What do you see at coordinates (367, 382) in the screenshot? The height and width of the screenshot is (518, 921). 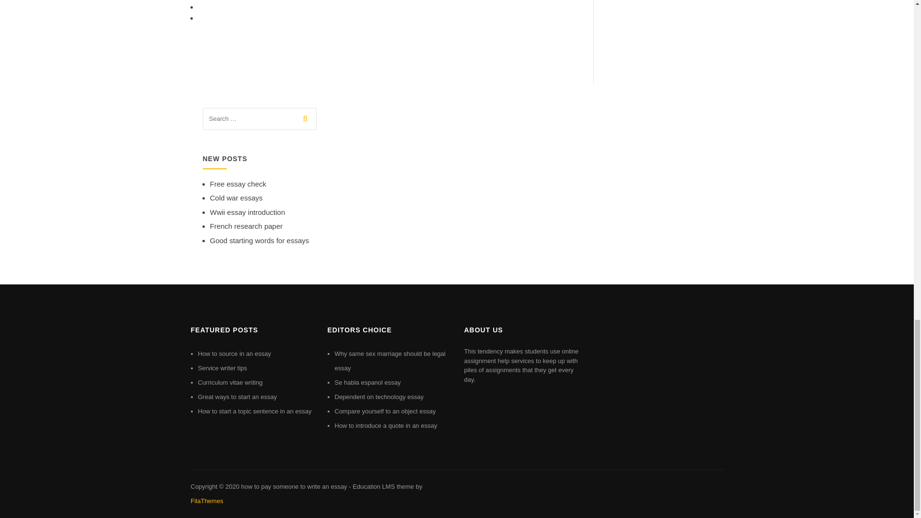 I see `Se habla espanol essay` at bounding box center [367, 382].